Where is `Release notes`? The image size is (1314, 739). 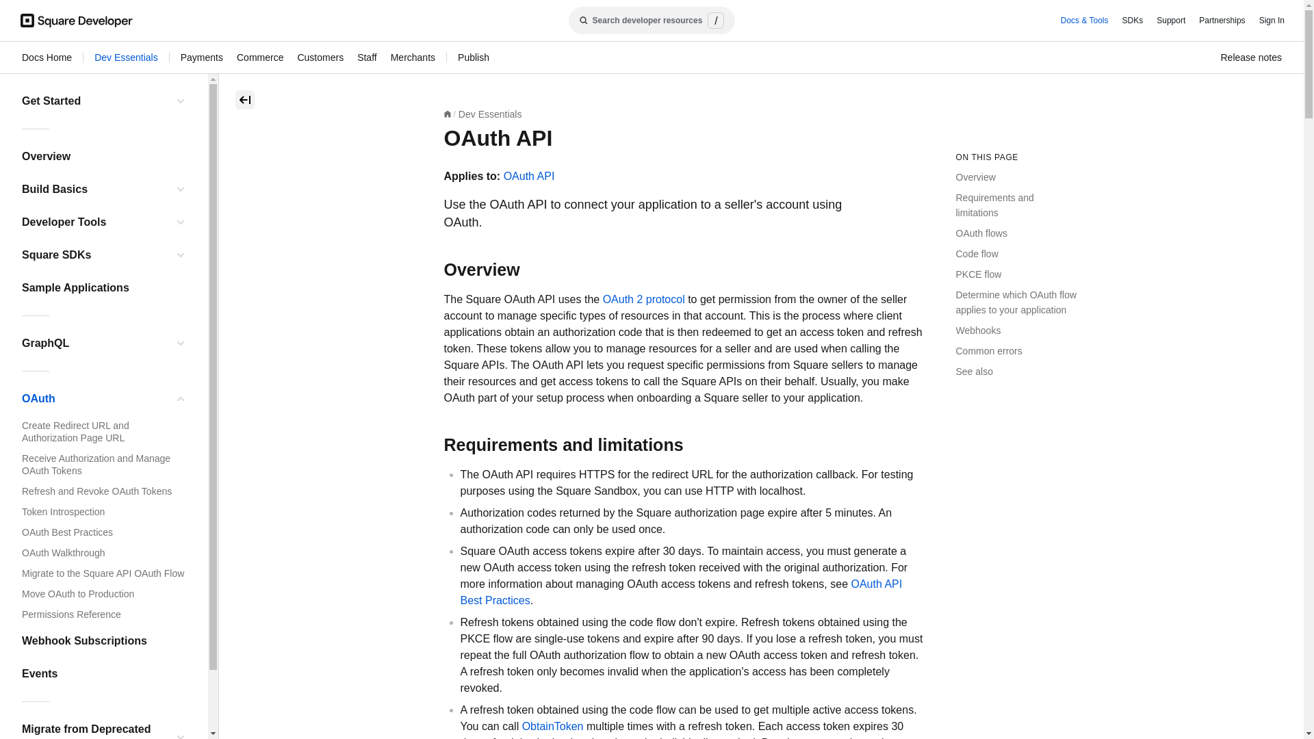 Release notes is located at coordinates (1251, 57).